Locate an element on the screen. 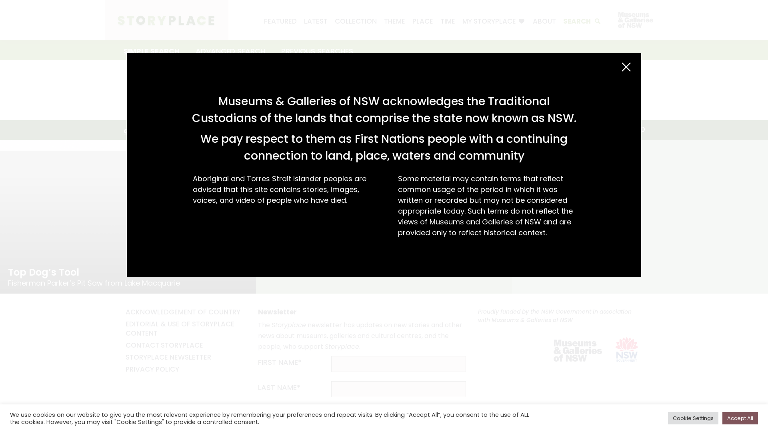  MY STORYPLACE is located at coordinates (494, 21).